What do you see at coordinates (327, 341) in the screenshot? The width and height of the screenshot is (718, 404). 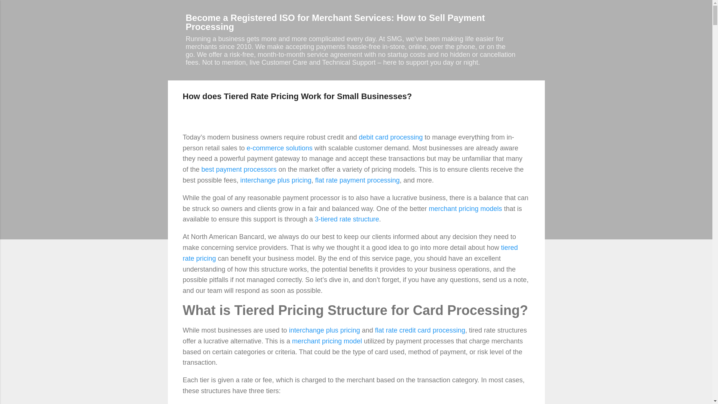 I see `merchant pricing model` at bounding box center [327, 341].